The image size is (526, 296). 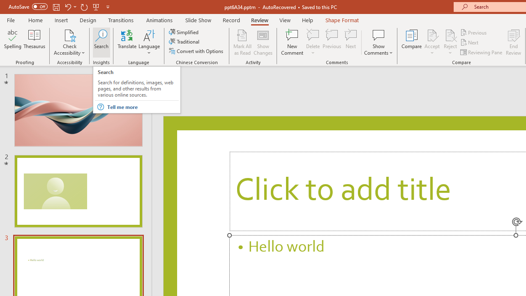 I want to click on Compare, so click(x=412, y=42).